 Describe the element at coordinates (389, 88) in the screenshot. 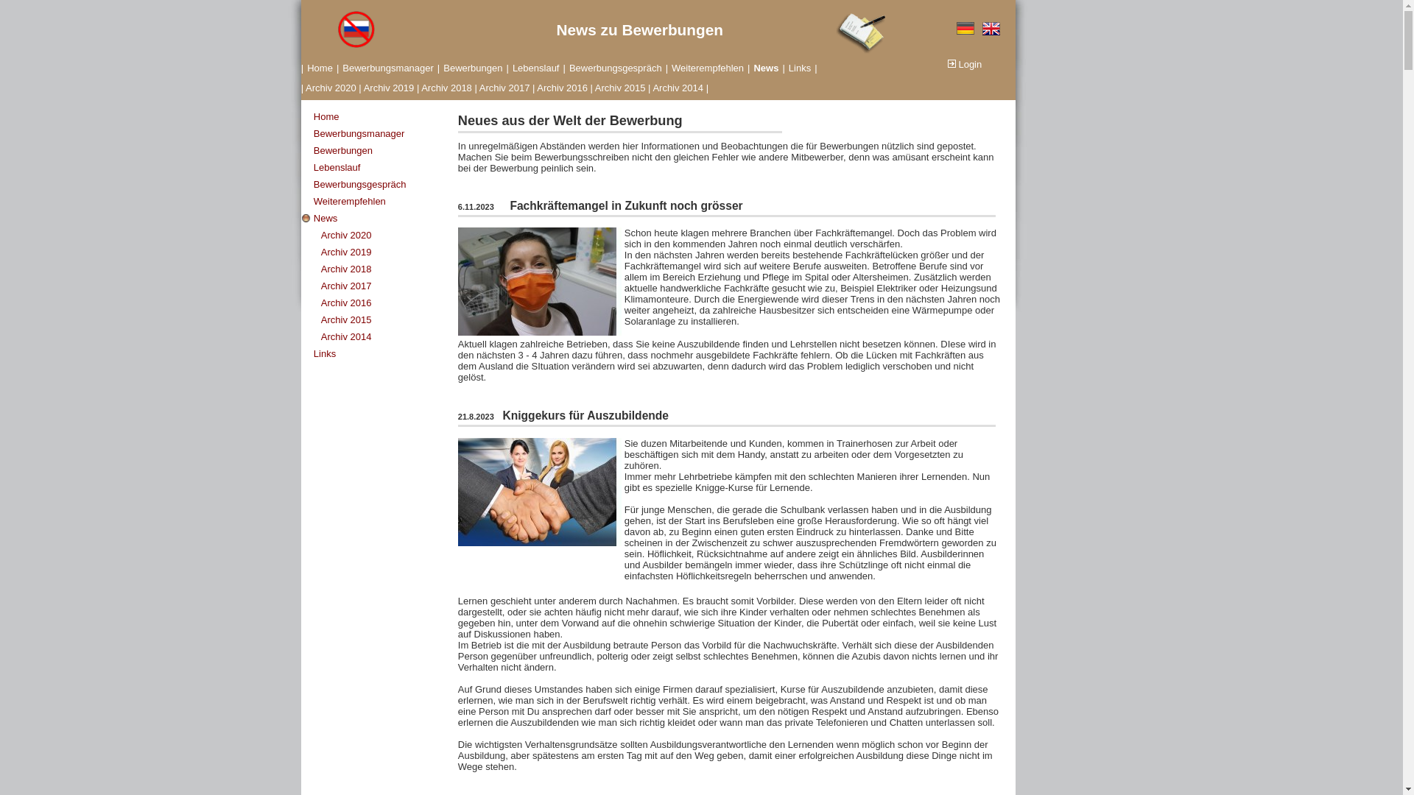

I see `Archiv 2019` at that location.